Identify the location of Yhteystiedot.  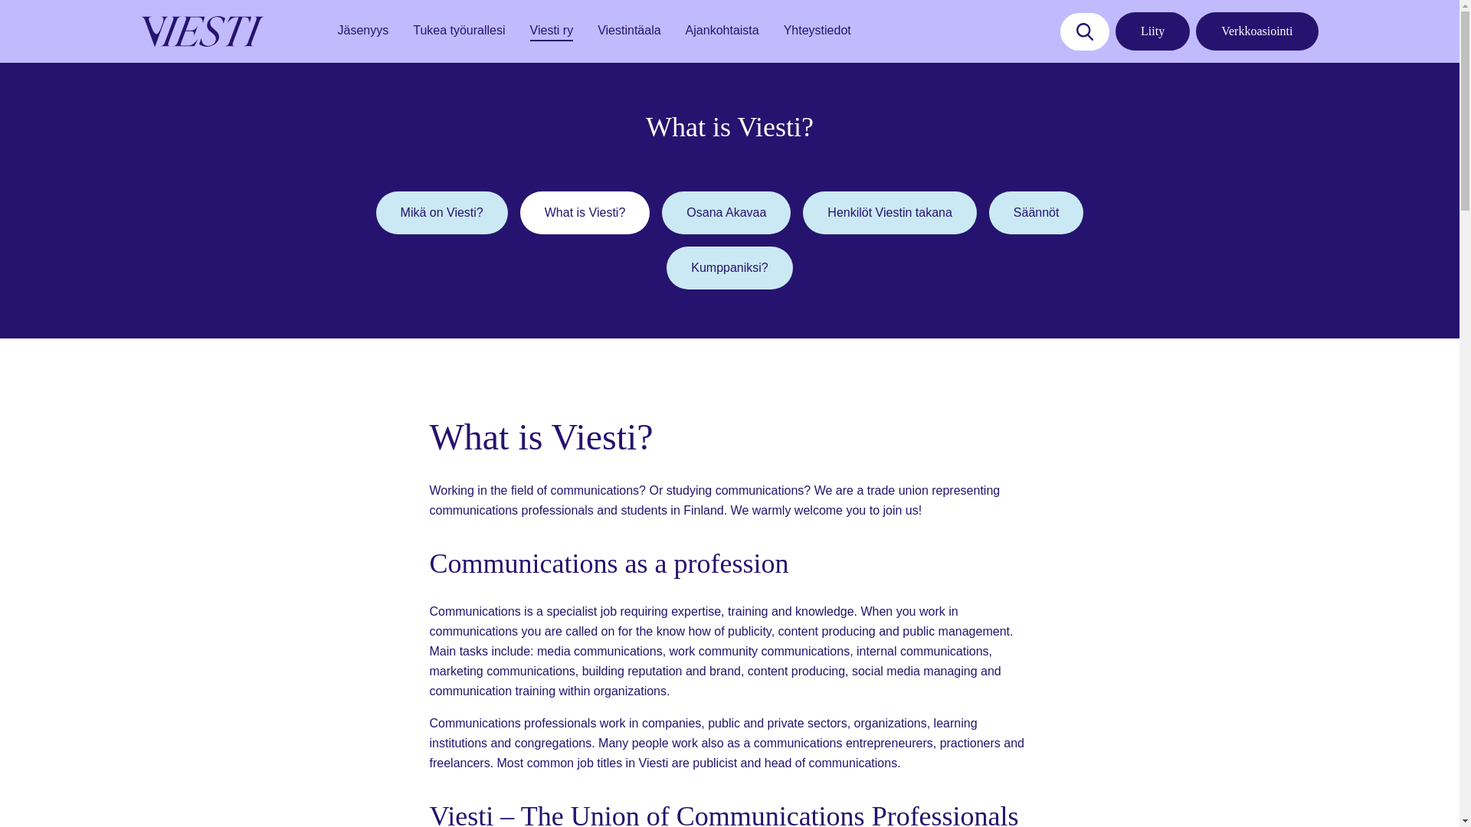
(817, 30).